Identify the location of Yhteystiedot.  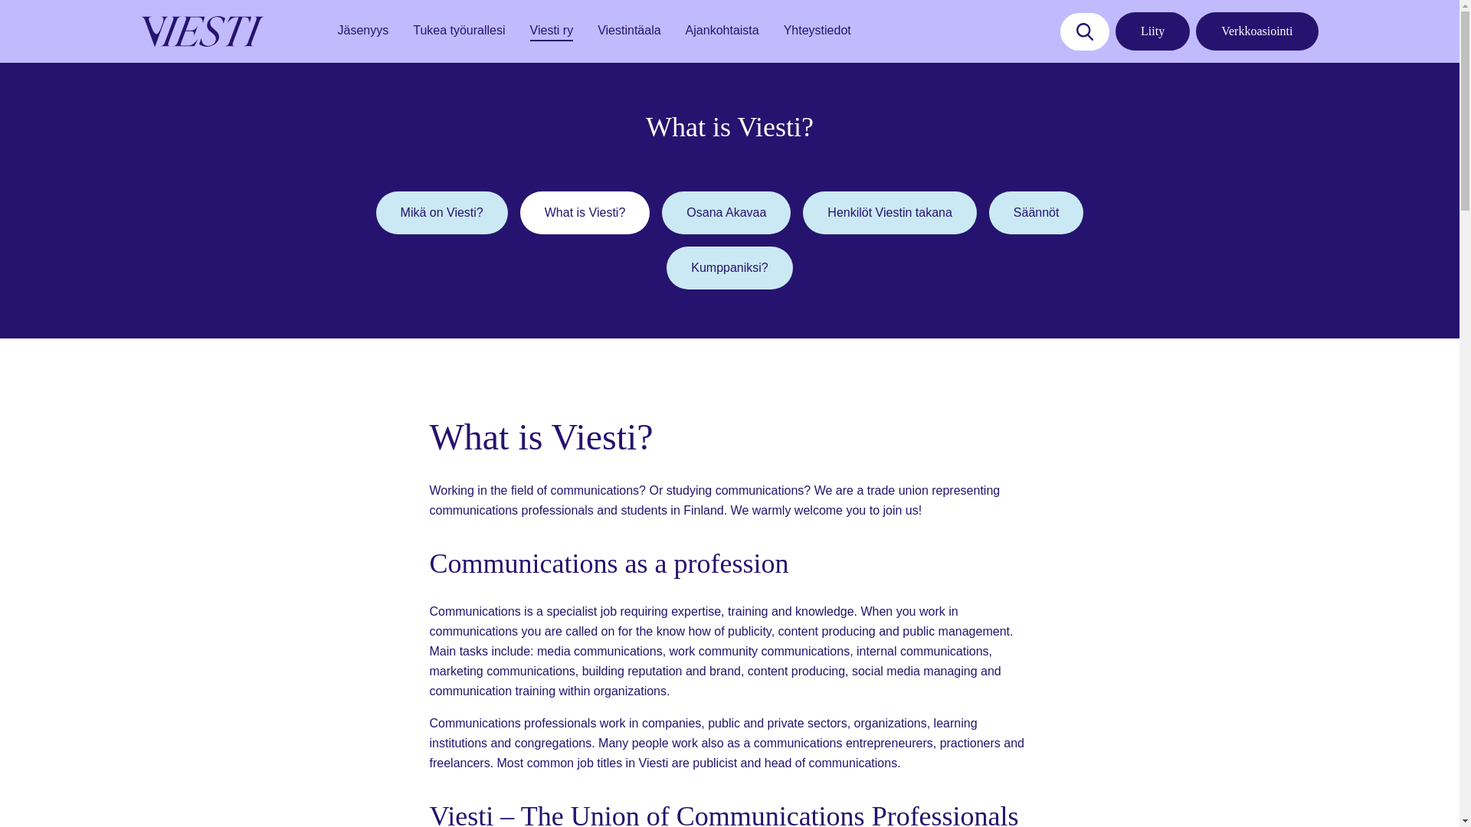
(817, 30).